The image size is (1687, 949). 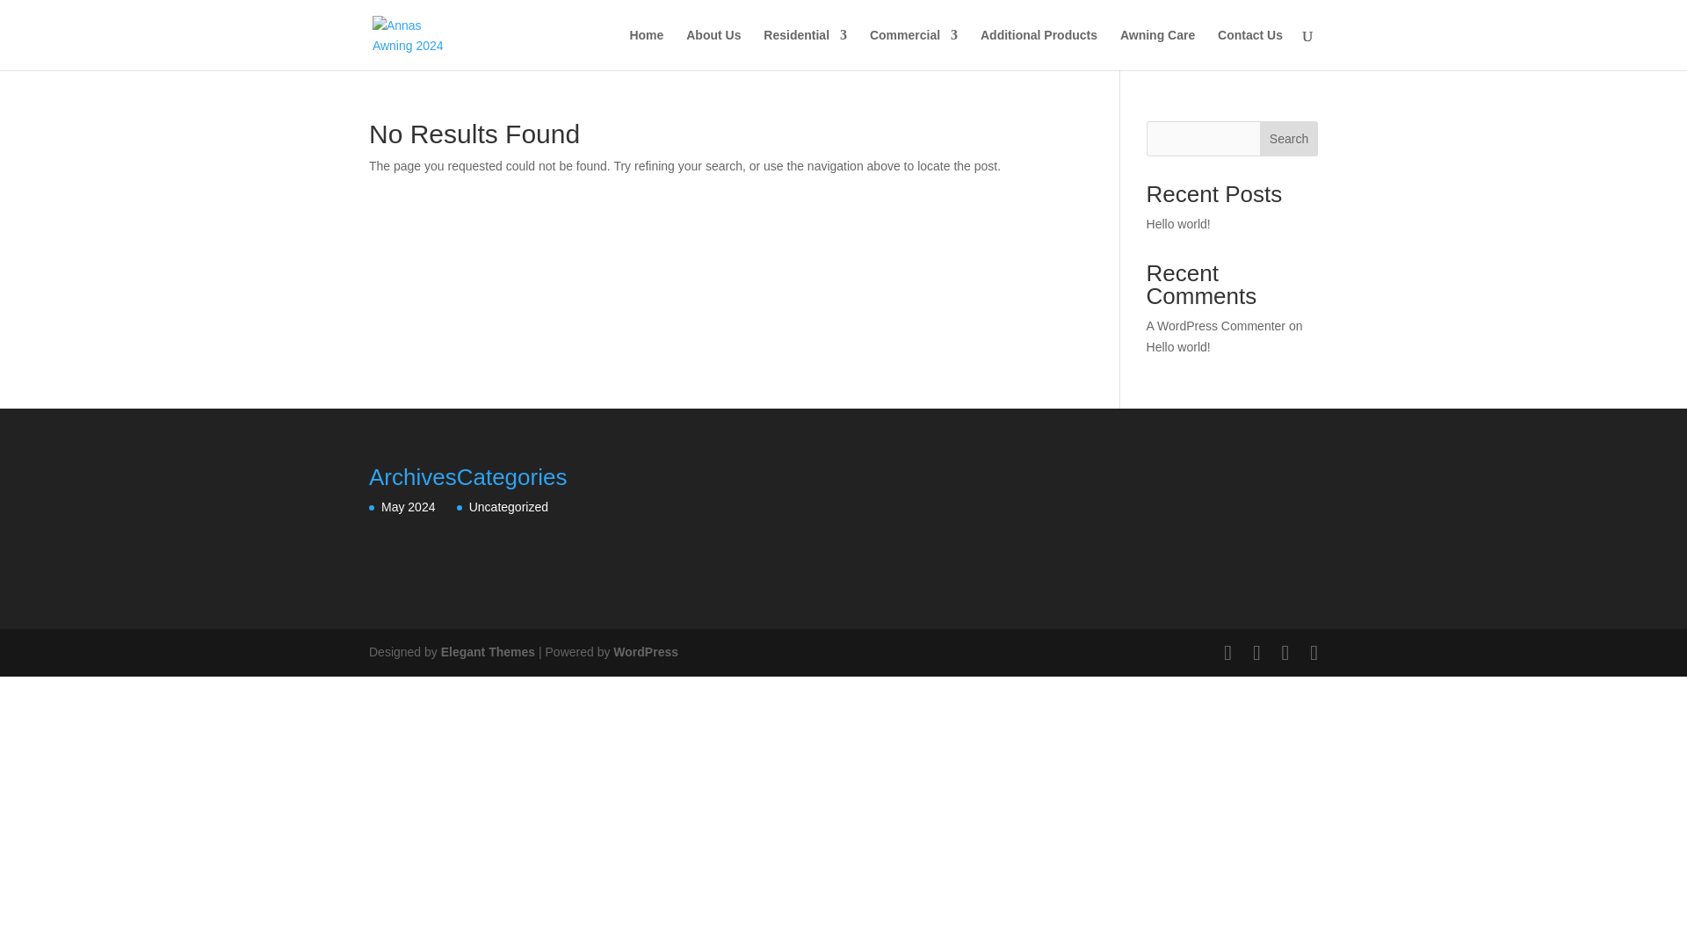 I want to click on A WordPress Commenter, so click(x=1216, y=325).